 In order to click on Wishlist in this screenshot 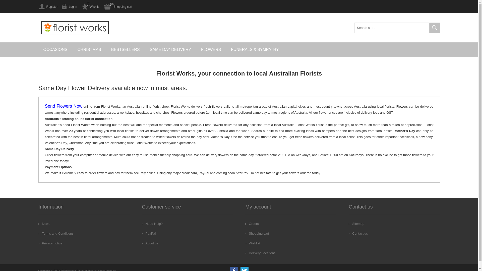, I will do `click(253, 243)`.